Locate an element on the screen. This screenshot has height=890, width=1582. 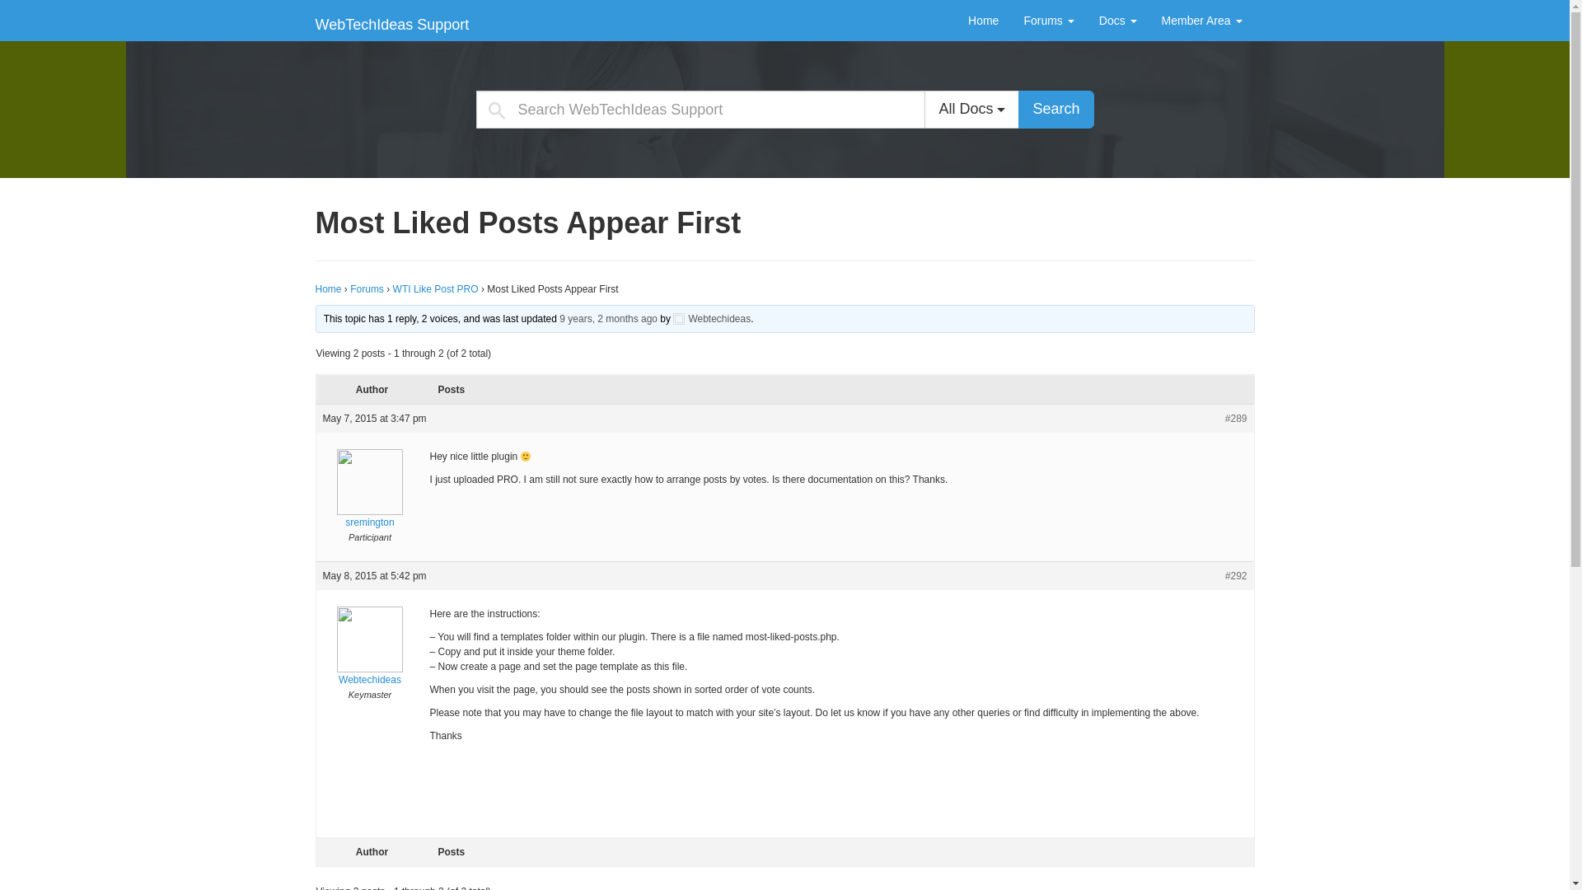
Forums is located at coordinates (1048, 20).